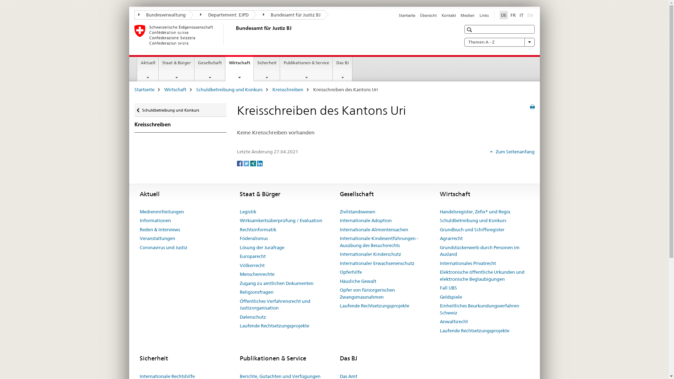 This screenshot has width=674, height=379. I want to click on Agrarrecht, so click(451, 239).